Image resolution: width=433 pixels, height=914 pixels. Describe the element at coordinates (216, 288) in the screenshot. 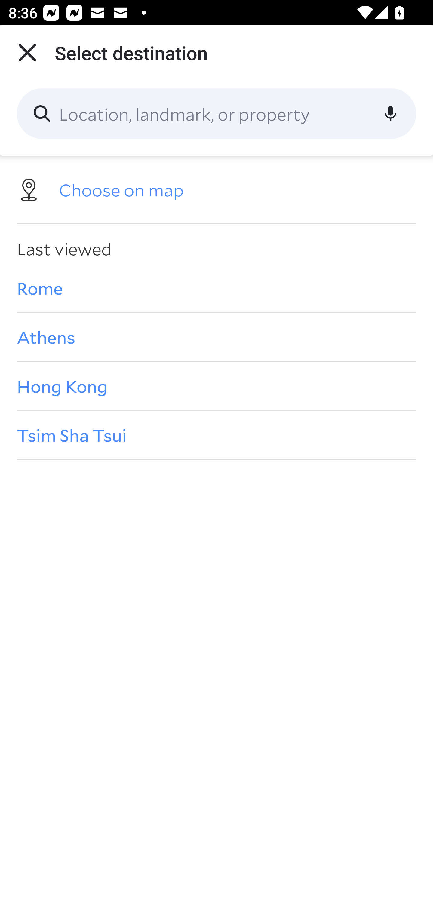

I see `Rome` at that location.